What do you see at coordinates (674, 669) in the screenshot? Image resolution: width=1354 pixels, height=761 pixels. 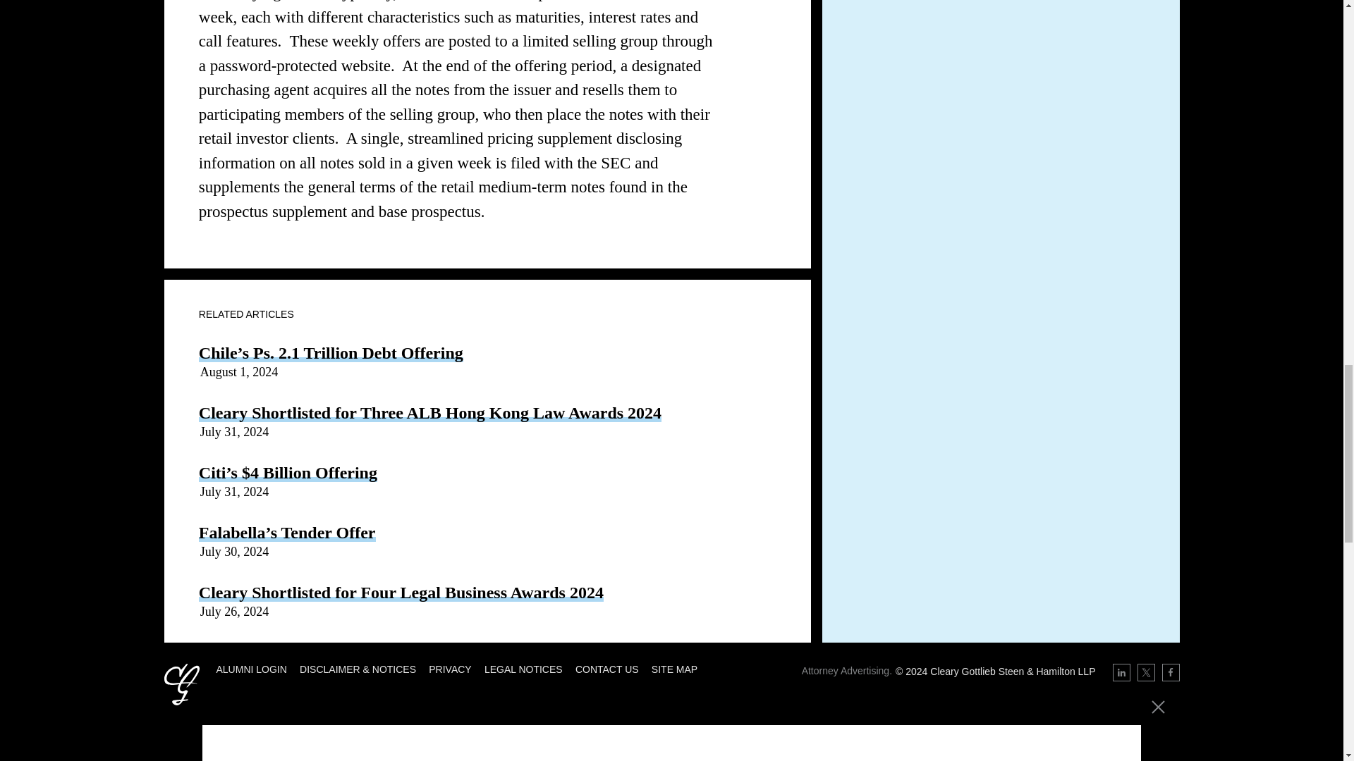 I see `Site Map` at bounding box center [674, 669].